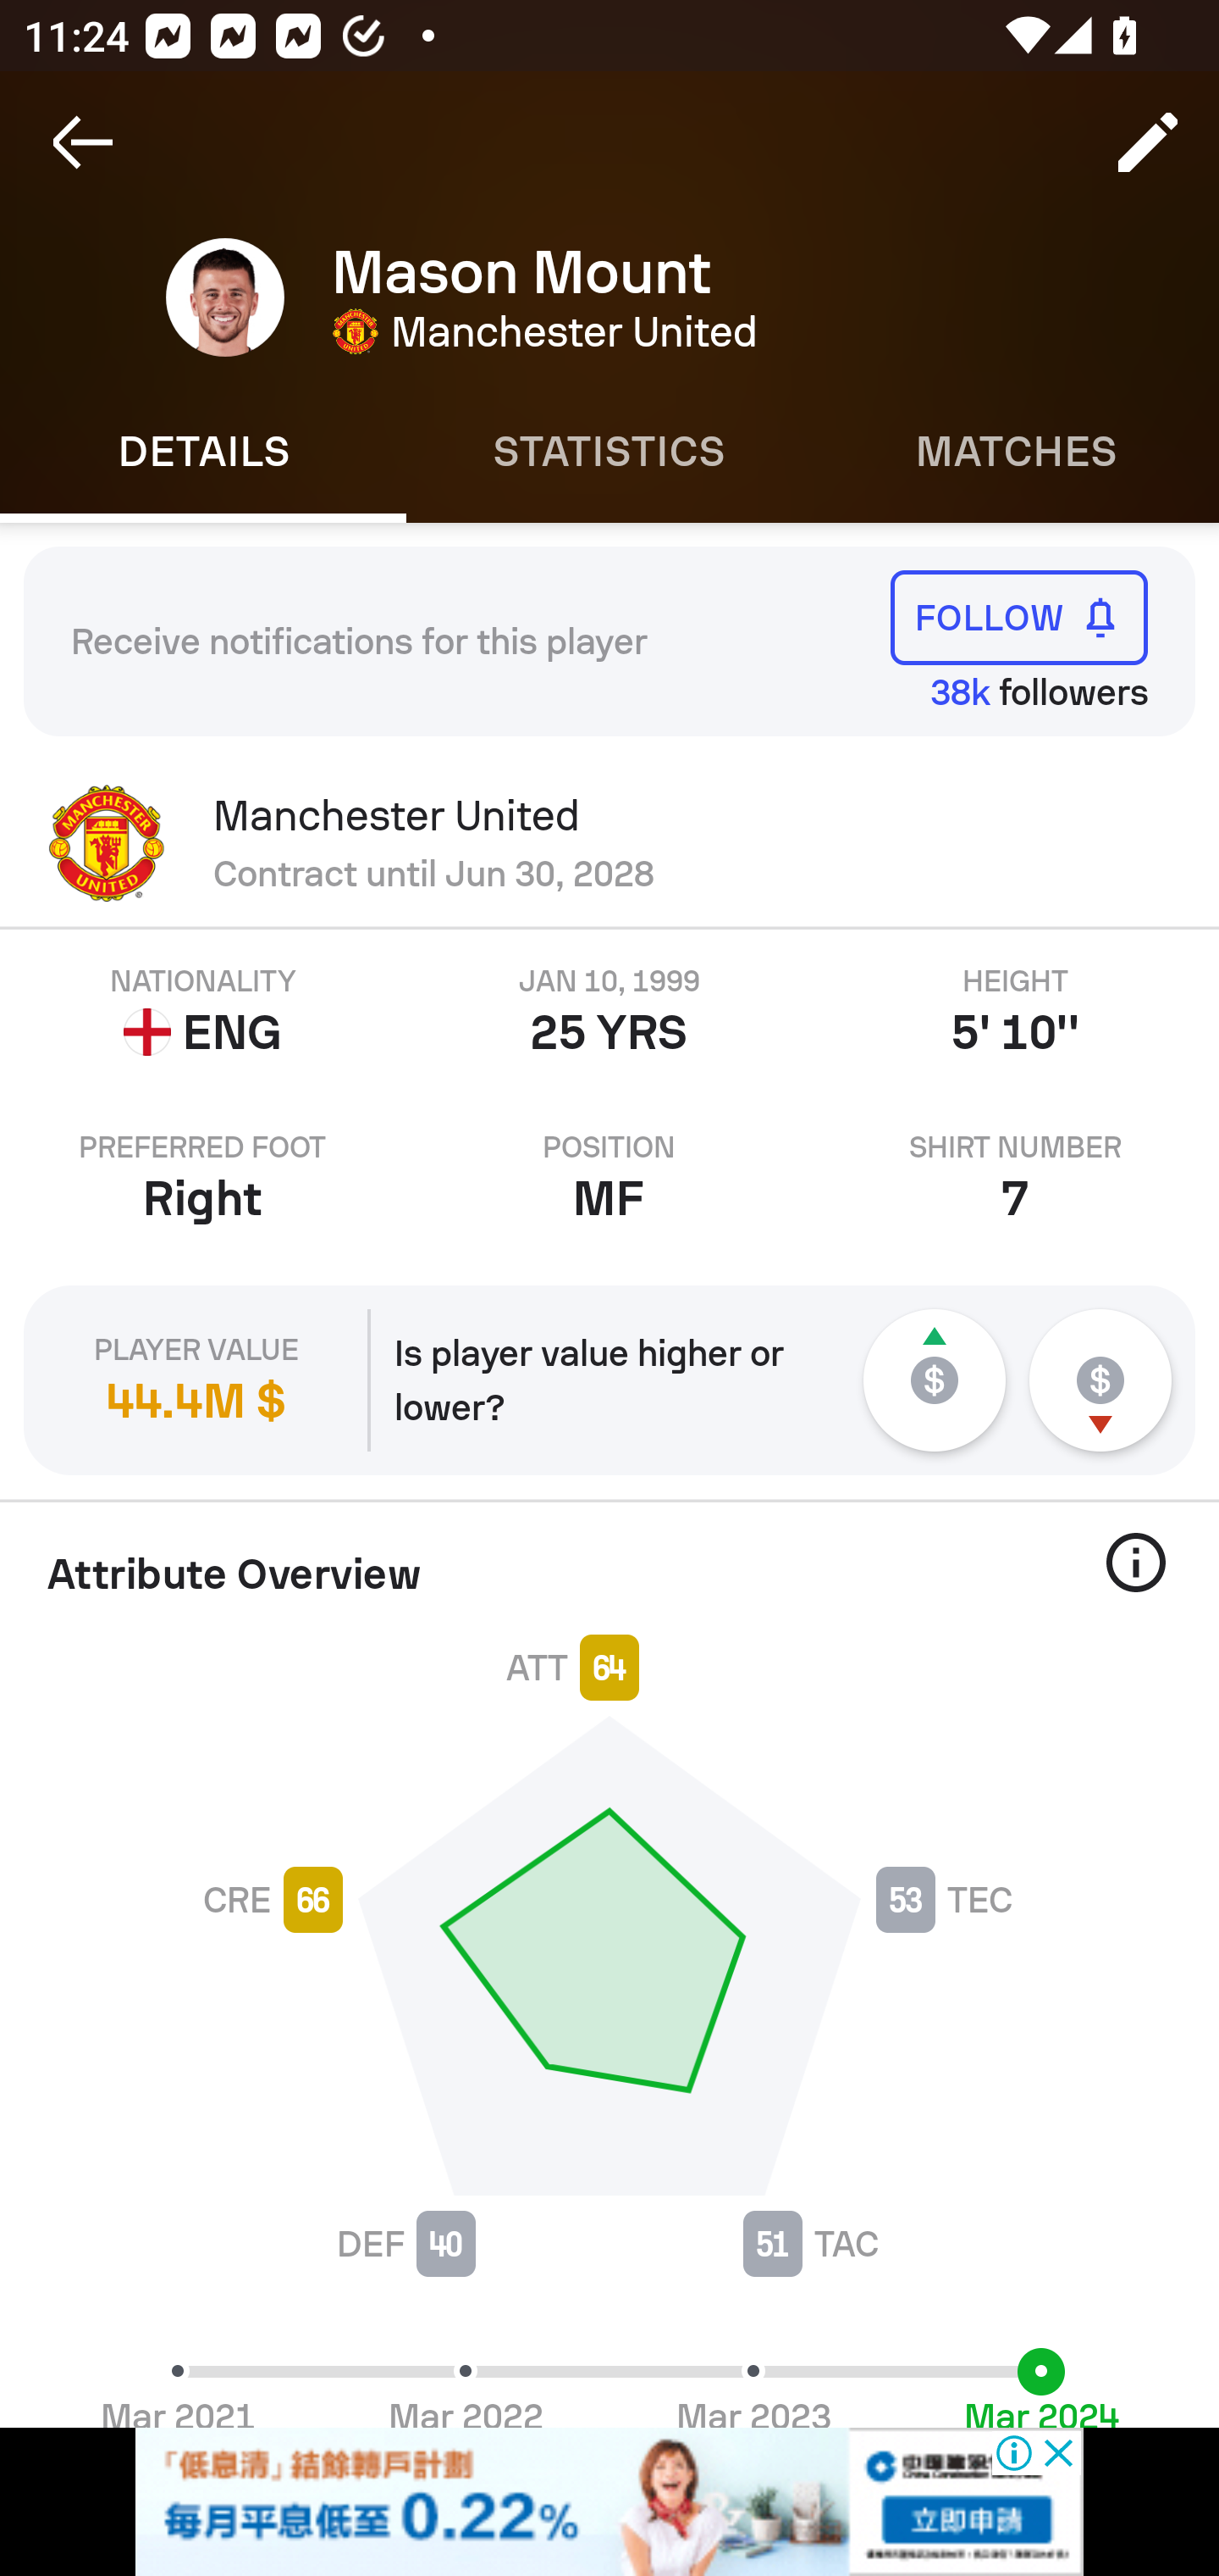 This screenshot has width=1219, height=2576. What do you see at coordinates (609, 843) in the screenshot?
I see `Manchester United Contract until Jun 30, 2028` at bounding box center [609, 843].